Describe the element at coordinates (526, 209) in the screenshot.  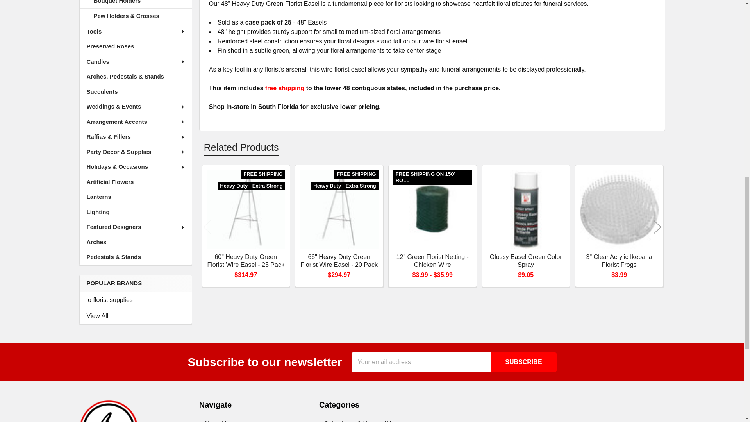
I see `Glossy Easel Green Color Spray` at that location.